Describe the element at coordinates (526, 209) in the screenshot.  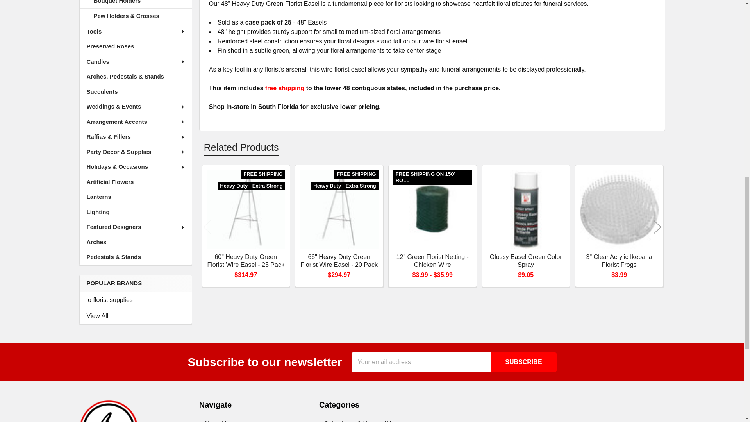
I see `Glossy Easel Green Color Spray` at that location.